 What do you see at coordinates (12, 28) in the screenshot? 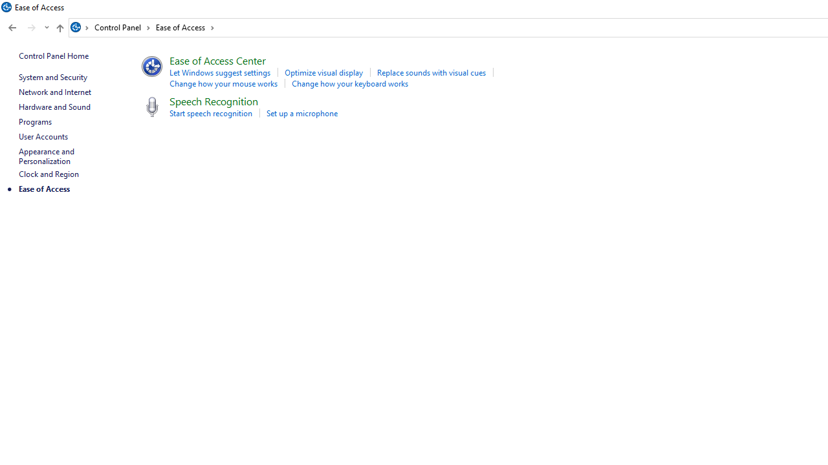
I see `Back to Clock and Region (Alt + Left Arrow)` at bounding box center [12, 28].